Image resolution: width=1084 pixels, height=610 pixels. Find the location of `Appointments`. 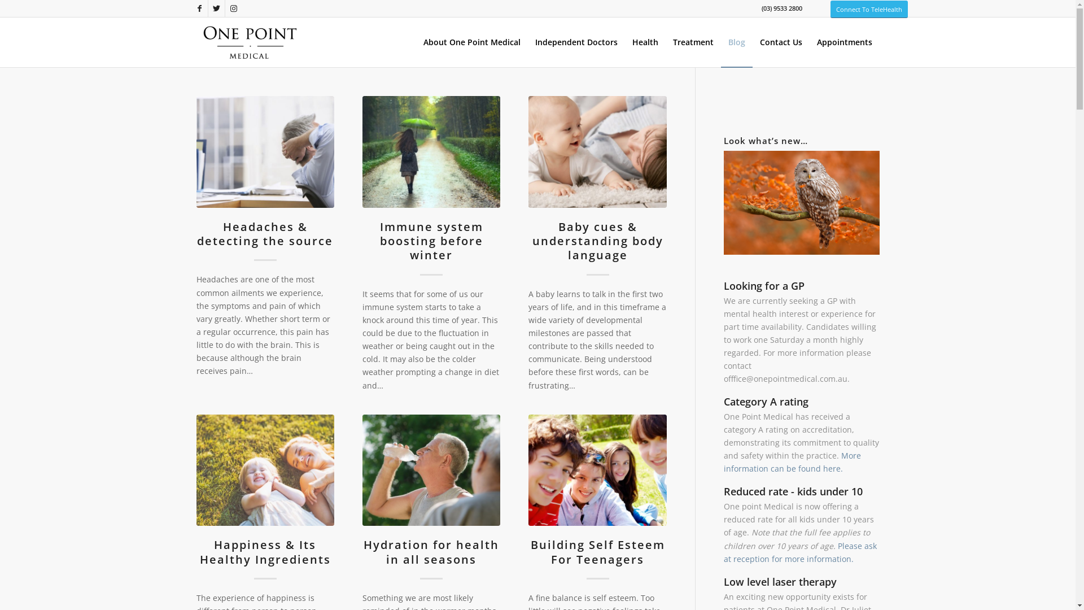

Appointments is located at coordinates (845, 42).